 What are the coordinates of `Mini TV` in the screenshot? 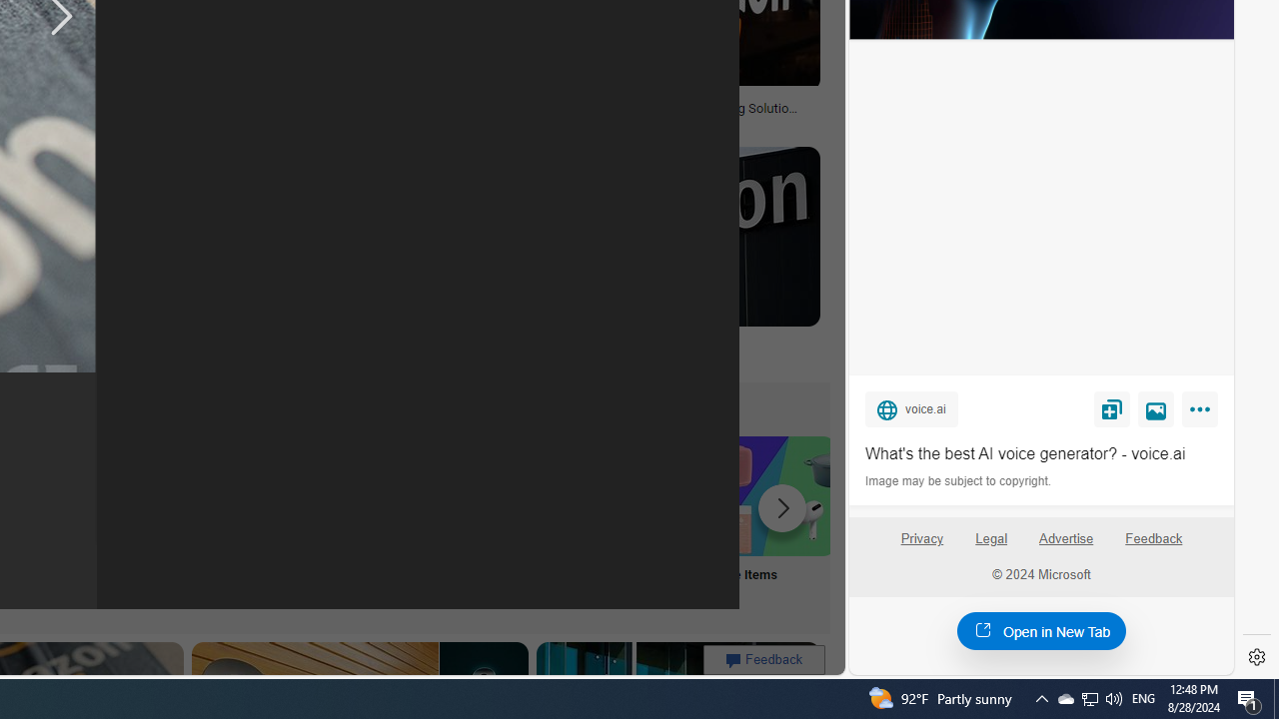 It's located at (116, 521).